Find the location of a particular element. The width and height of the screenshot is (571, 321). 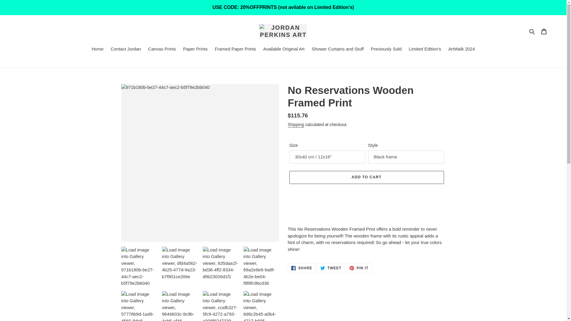

Home is located at coordinates (97, 50).